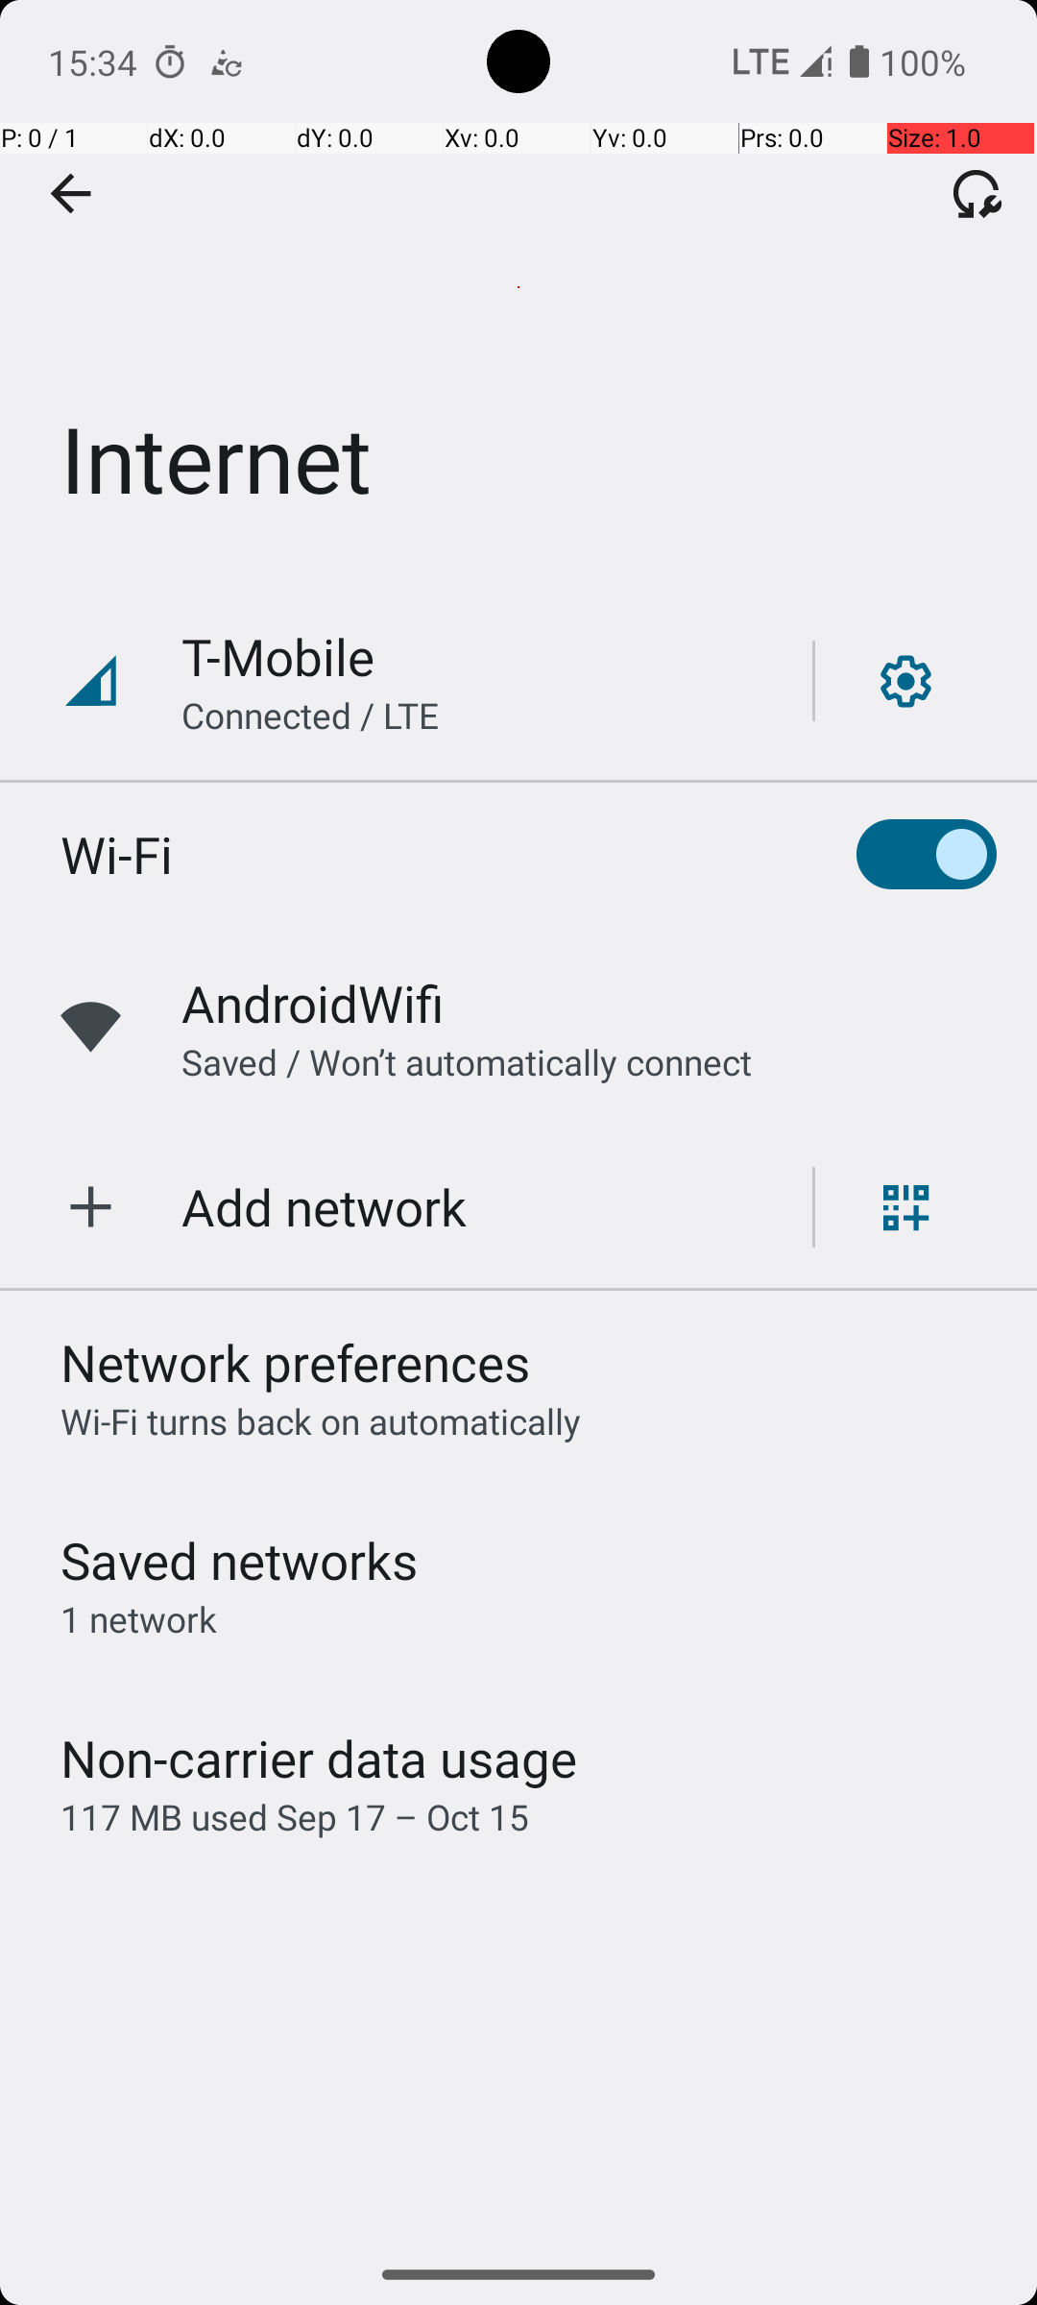 The width and height of the screenshot is (1037, 2305). Describe the element at coordinates (325, 1206) in the screenshot. I see `Add network` at that location.